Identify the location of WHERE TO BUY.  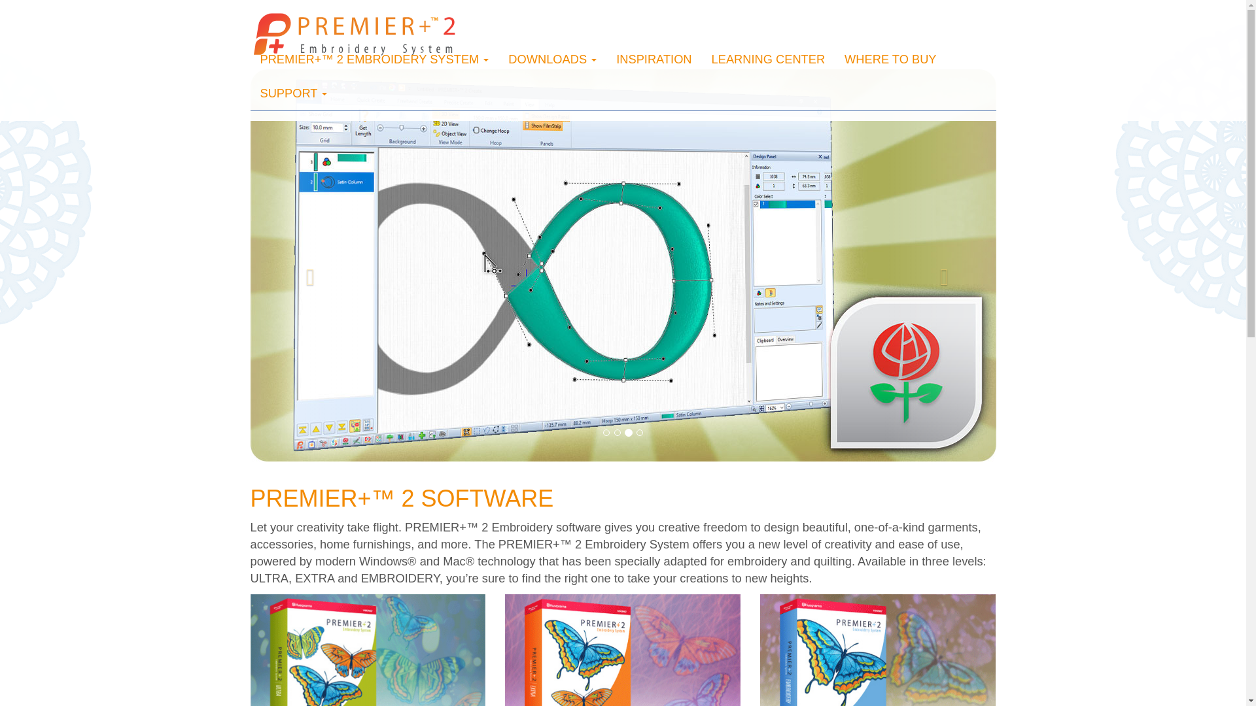
(890, 59).